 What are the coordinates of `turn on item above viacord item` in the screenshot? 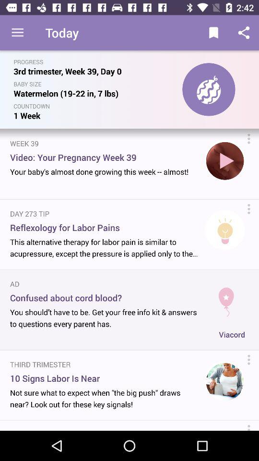 It's located at (226, 298).